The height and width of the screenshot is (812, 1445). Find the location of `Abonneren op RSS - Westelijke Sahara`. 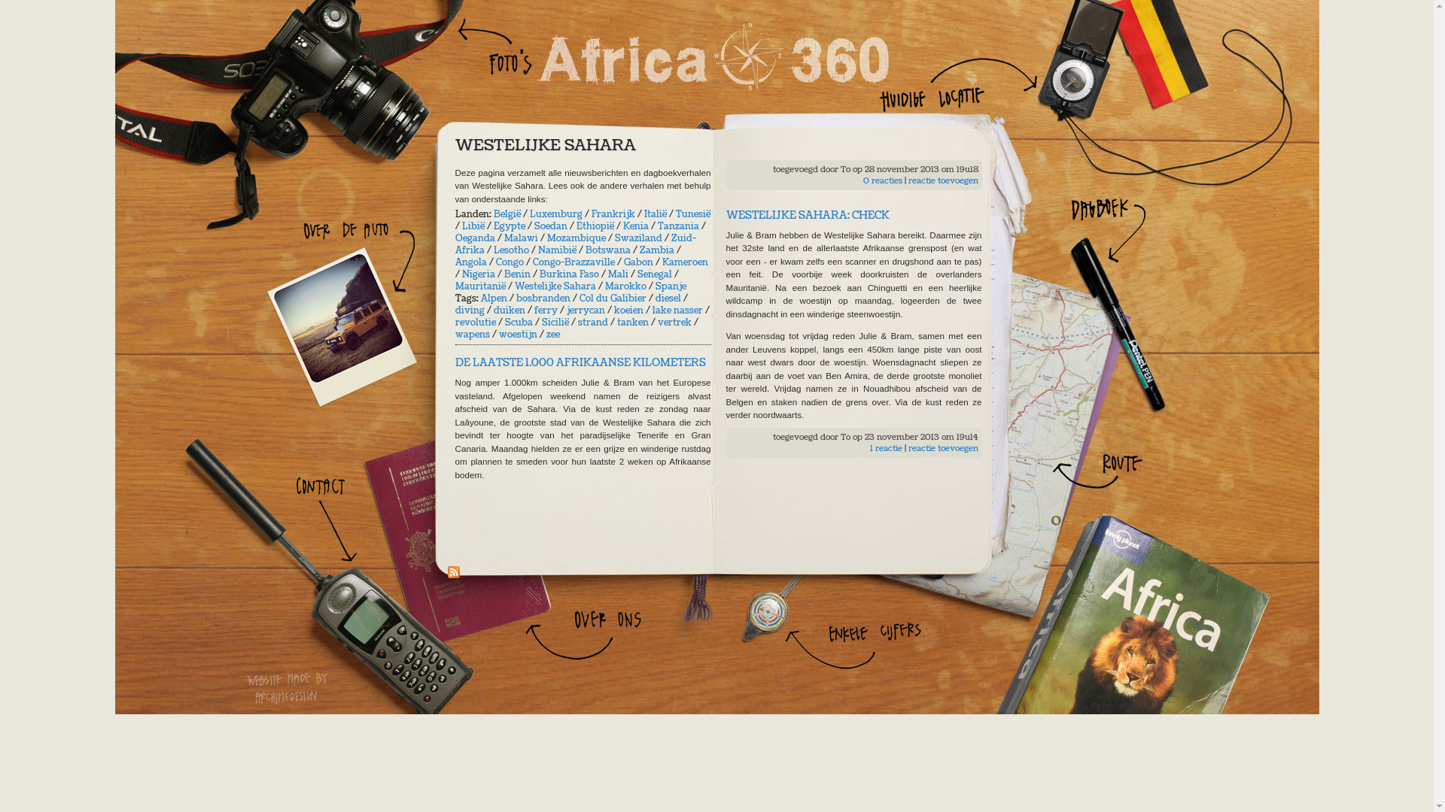

Abonneren op RSS - Westelijke Sahara is located at coordinates (453, 574).